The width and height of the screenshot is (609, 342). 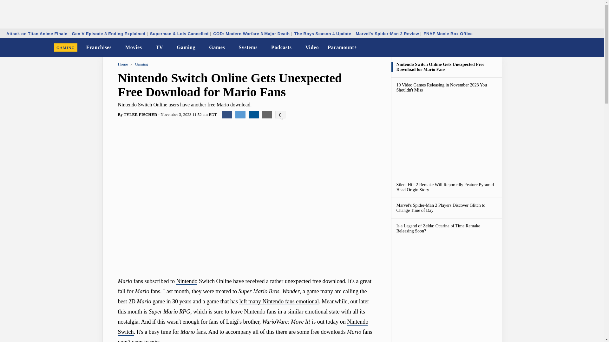 I want to click on Movies, so click(x=134, y=47).